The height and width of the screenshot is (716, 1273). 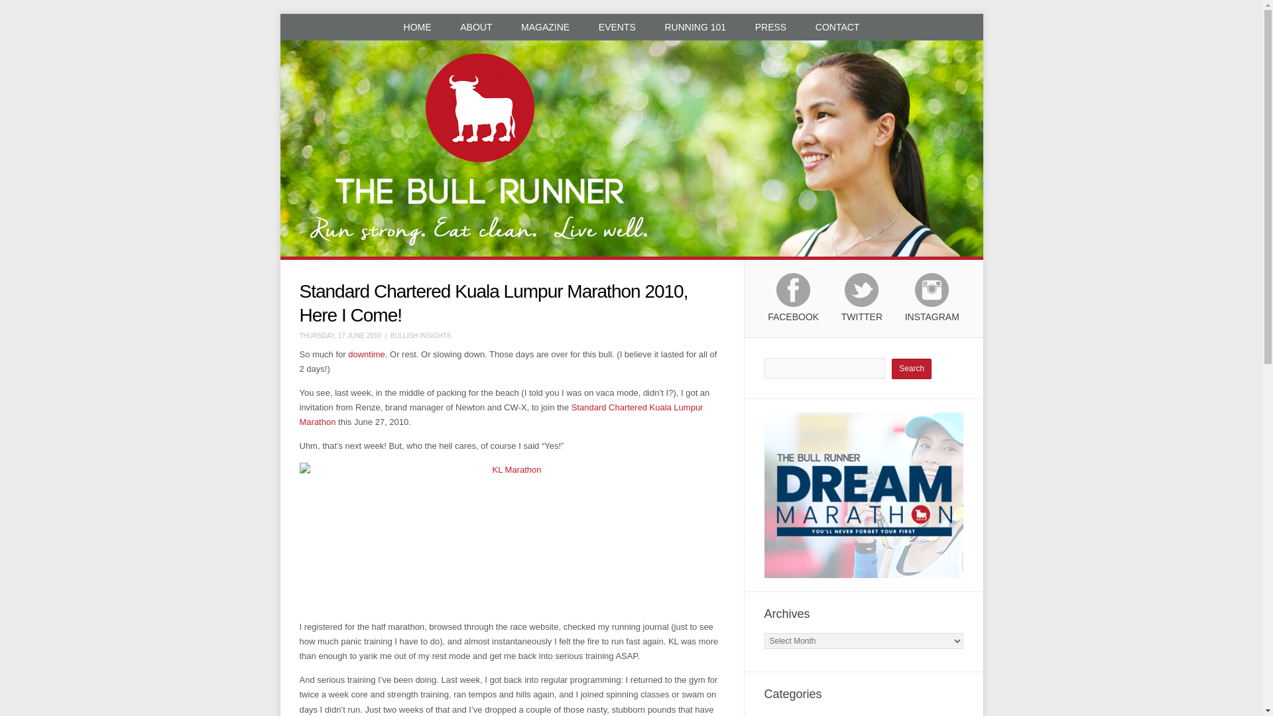 What do you see at coordinates (418, 27) in the screenshot?
I see `HOME` at bounding box center [418, 27].